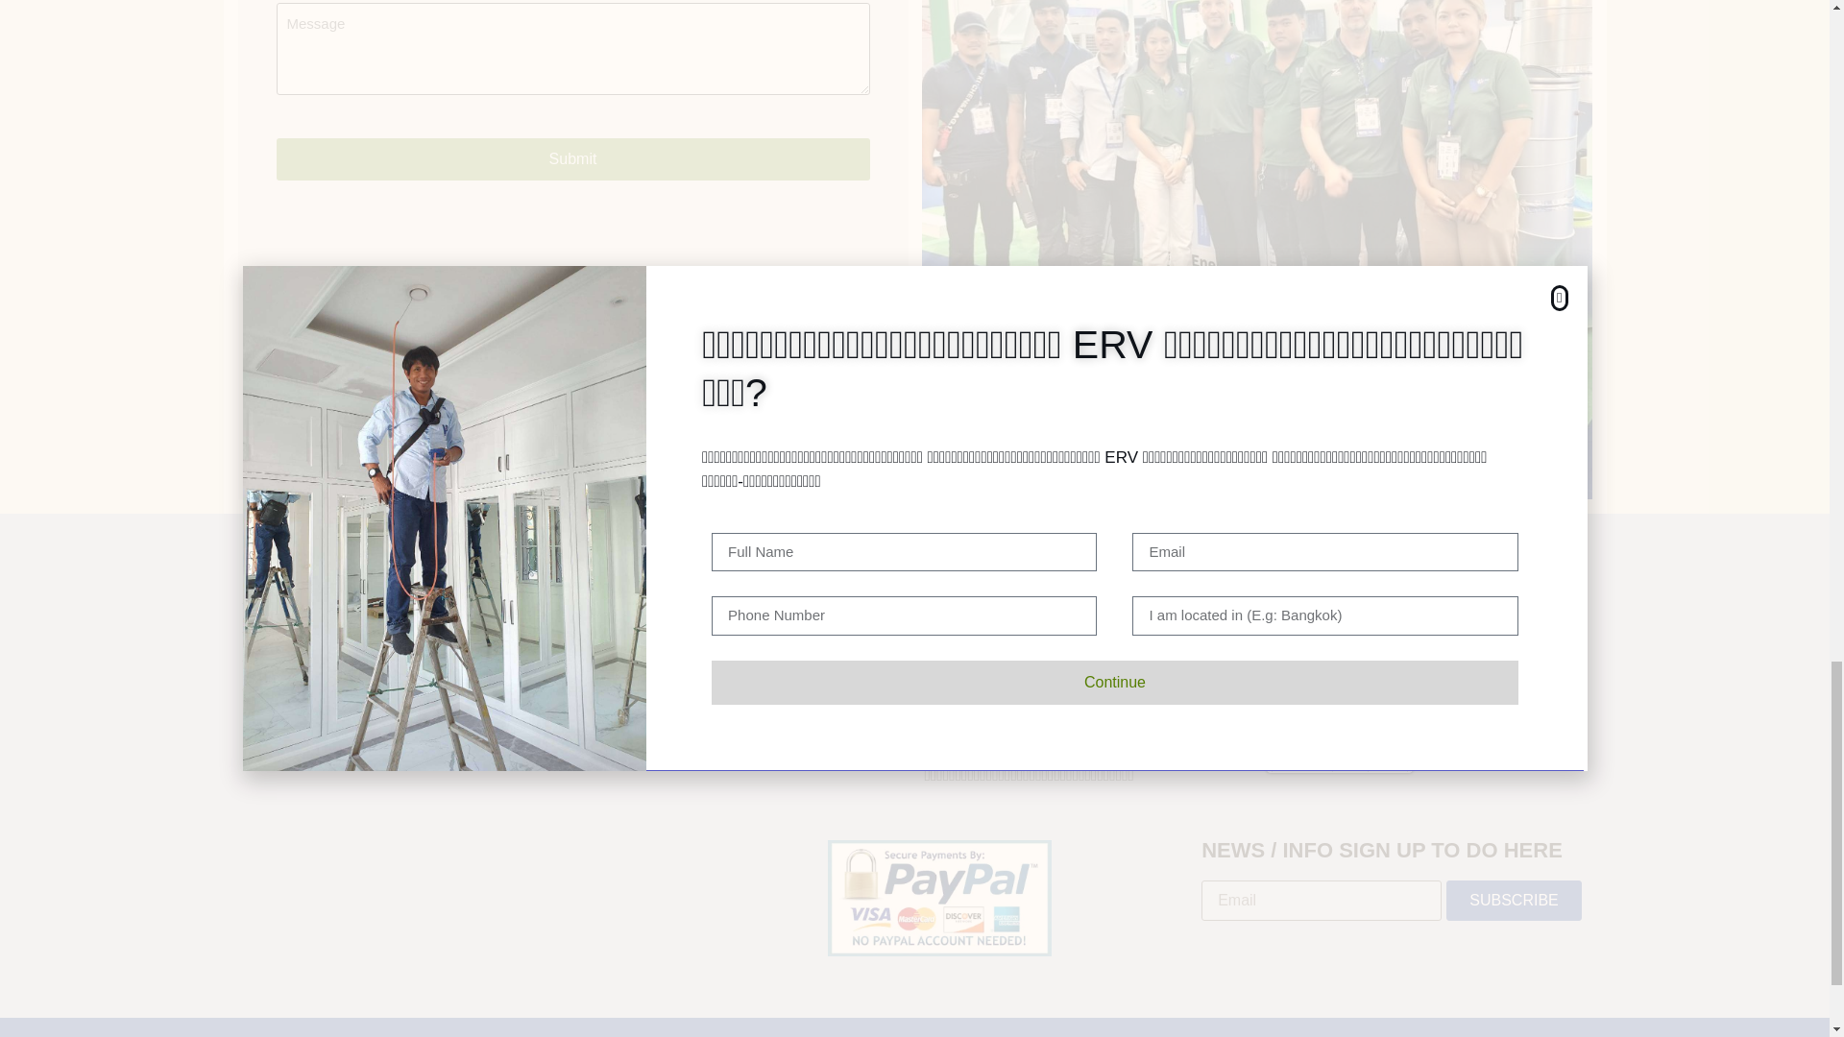 The height and width of the screenshot is (1037, 1844). I want to click on Ventpro Facebook, so click(402, 666).